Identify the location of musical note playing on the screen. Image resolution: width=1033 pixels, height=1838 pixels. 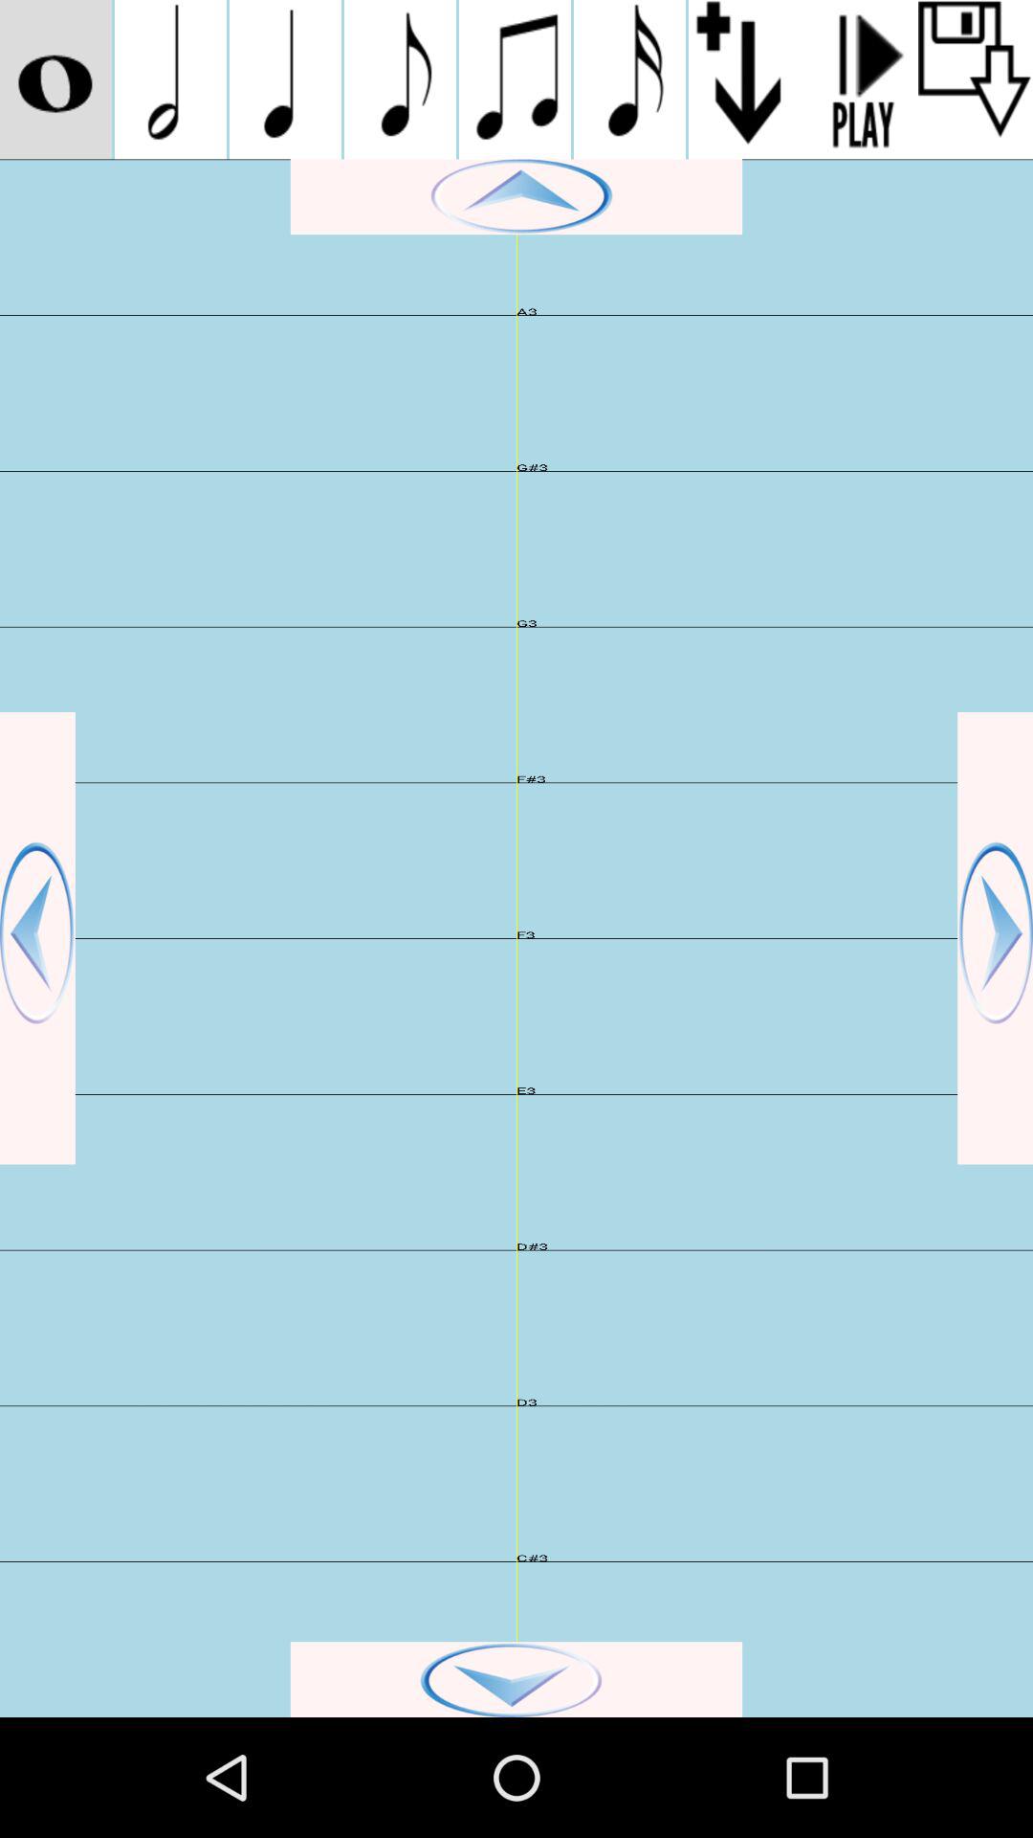
(629, 79).